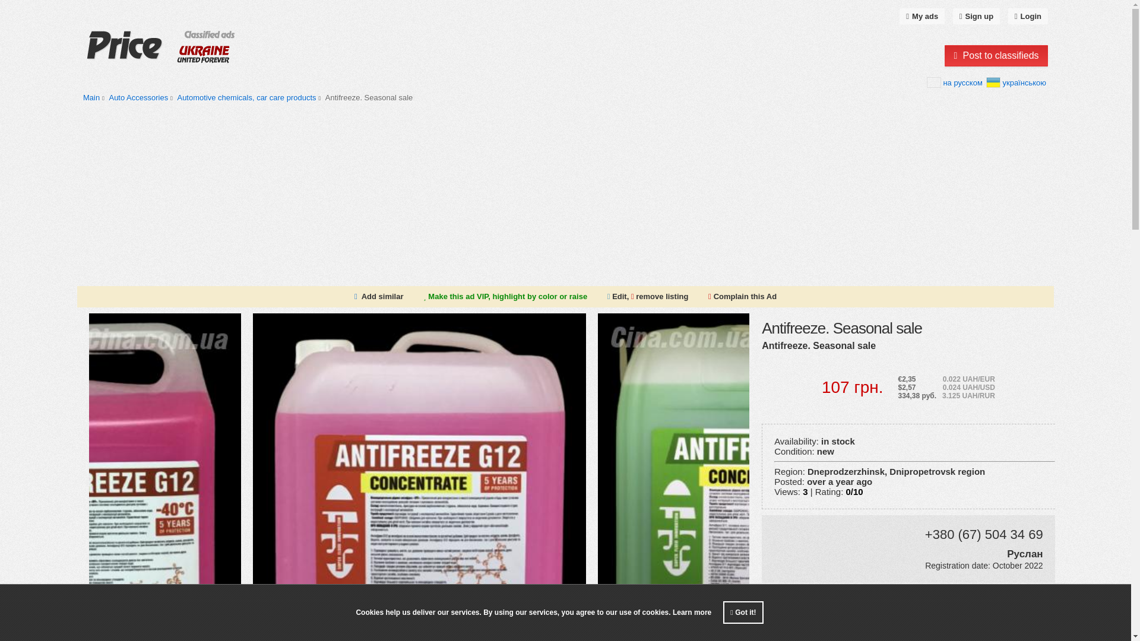 Image resolution: width=1140 pixels, height=641 pixels. What do you see at coordinates (996, 56) in the screenshot?
I see `Post to classifieds` at bounding box center [996, 56].